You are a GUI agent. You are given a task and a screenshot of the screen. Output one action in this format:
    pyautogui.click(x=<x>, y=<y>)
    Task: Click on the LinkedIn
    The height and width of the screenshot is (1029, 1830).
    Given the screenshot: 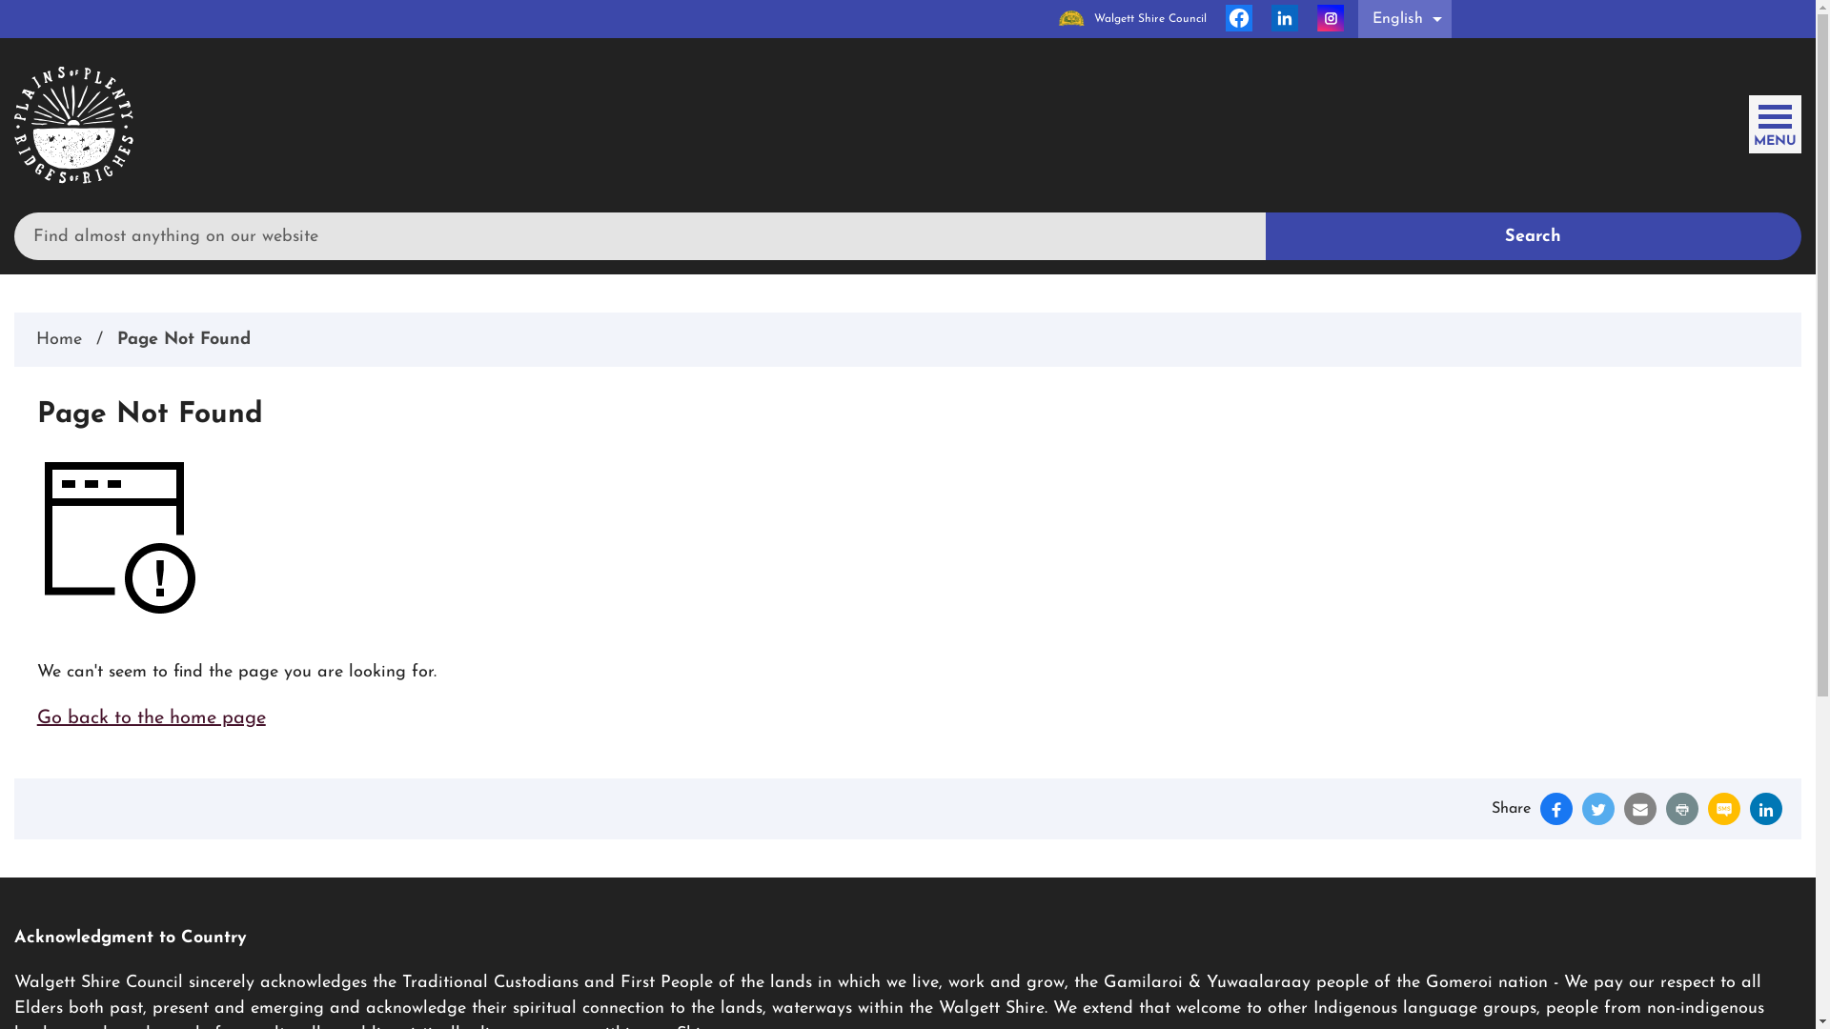 What is the action you would take?
    pyautogui.click(x=1285, y=19)
    